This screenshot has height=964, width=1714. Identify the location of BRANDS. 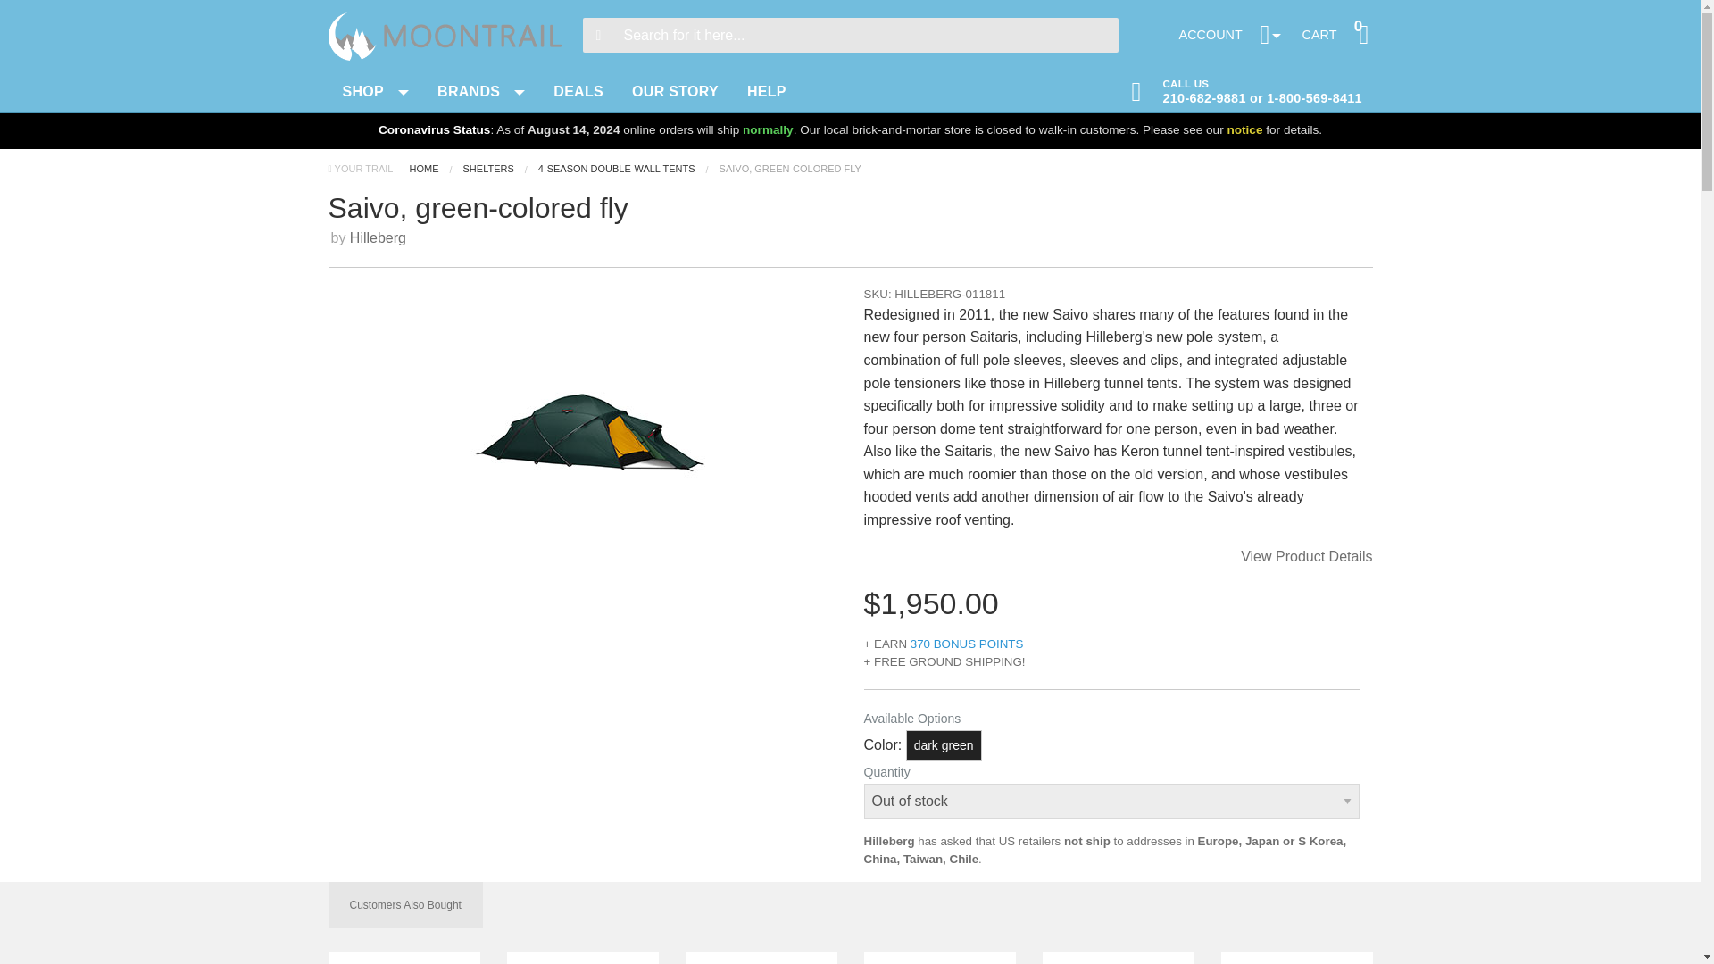
(675, 91).